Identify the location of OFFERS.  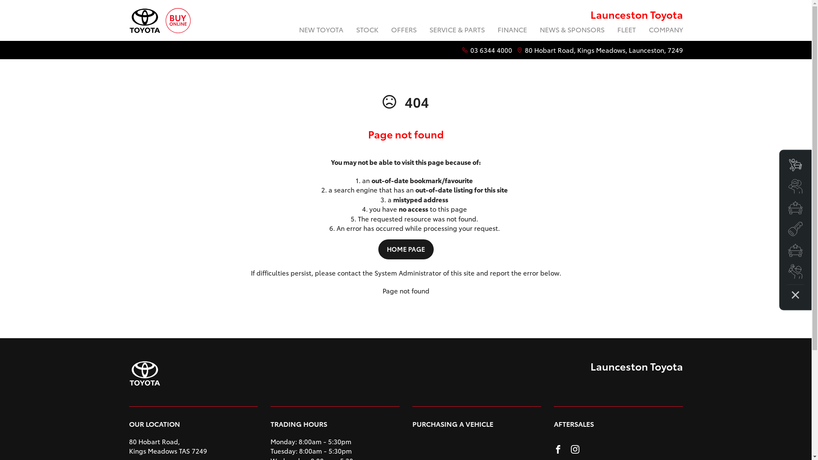
(403, 31).